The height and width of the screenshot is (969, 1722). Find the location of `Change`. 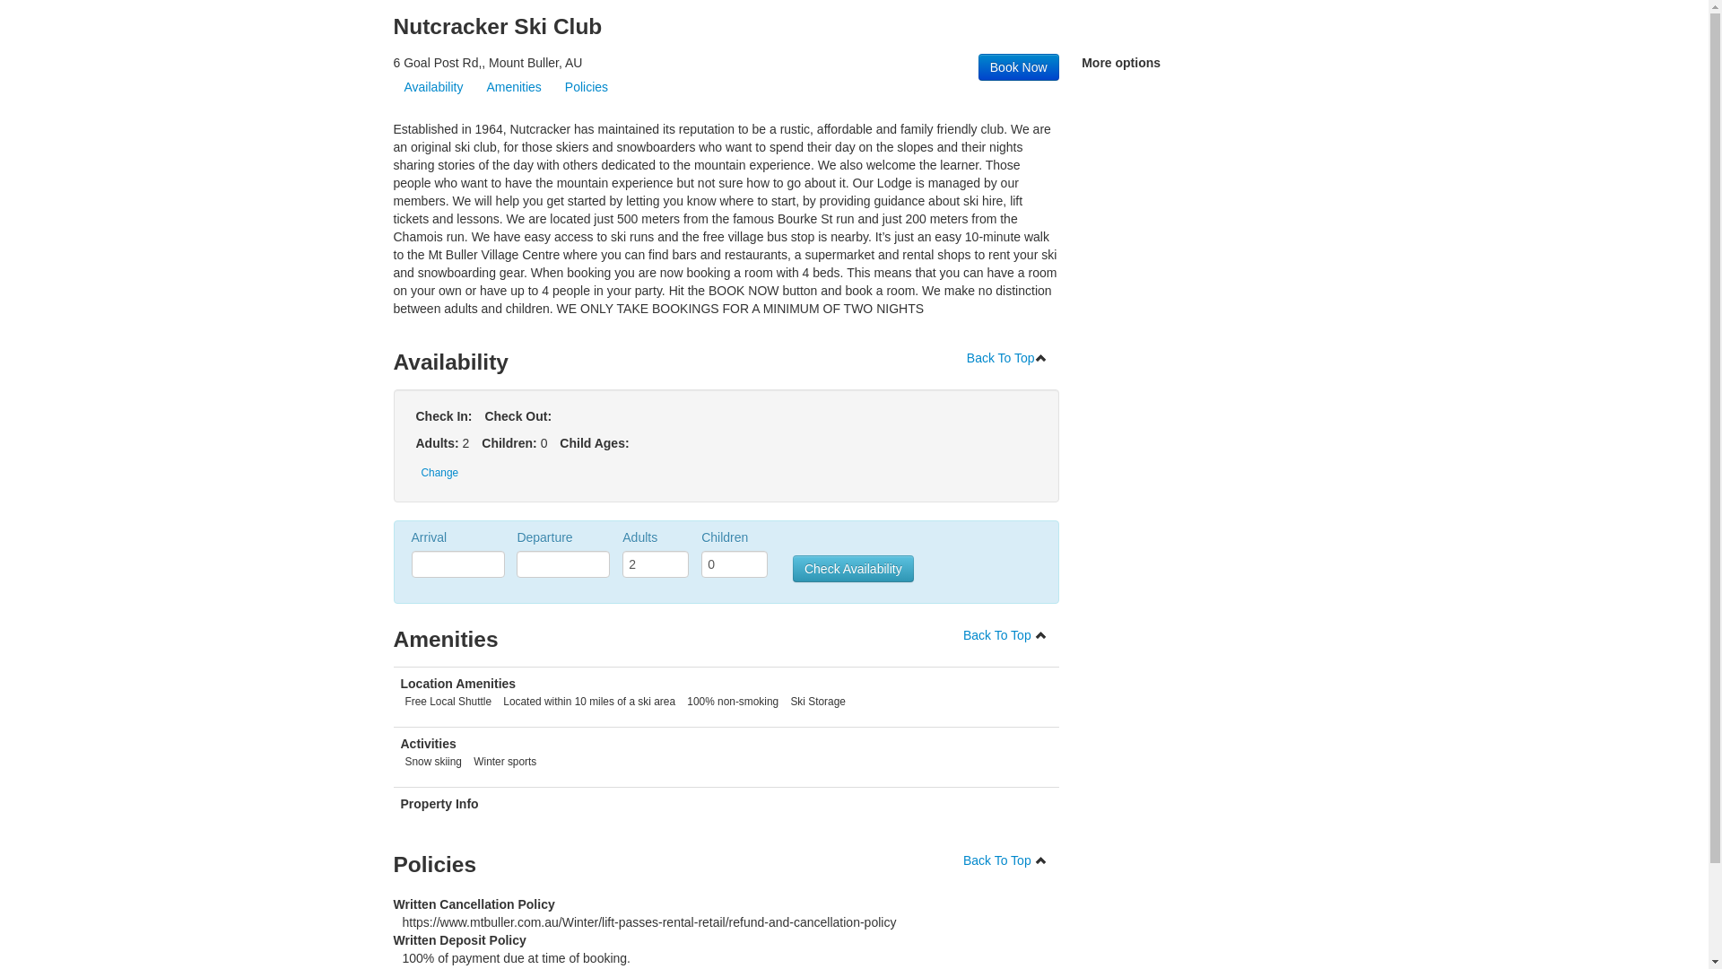

Change is located at coordinates (439, 473).